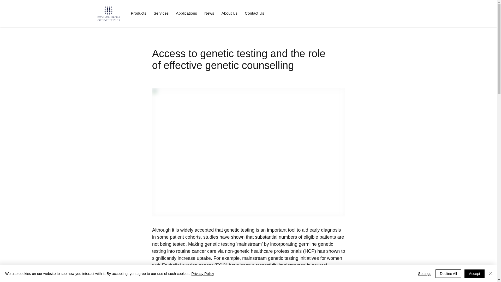 Image resolution: width=501 pixels, height=282 pixels. I want to click on Applications, so click(186, 13).